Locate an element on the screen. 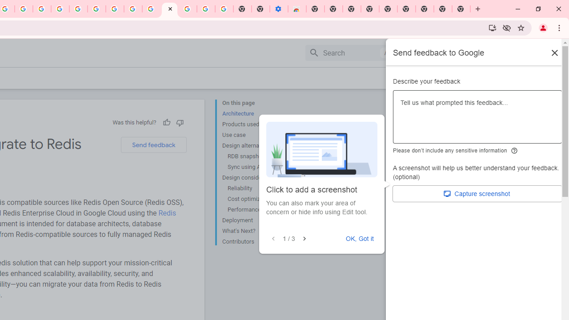 Image resolution: width=569 pixels, height=320 pixels. New Tab is located at coordinates (315, 9).